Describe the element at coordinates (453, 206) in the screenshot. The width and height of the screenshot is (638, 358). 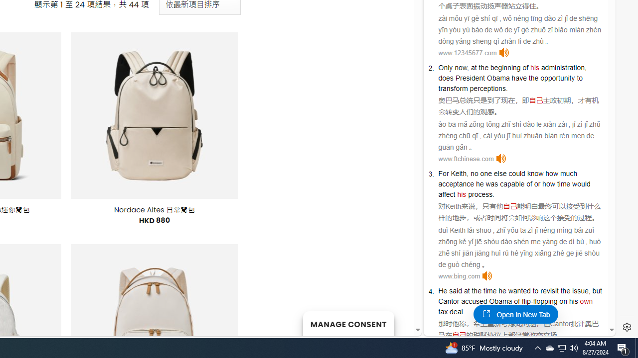
I see `Keith` at that location.